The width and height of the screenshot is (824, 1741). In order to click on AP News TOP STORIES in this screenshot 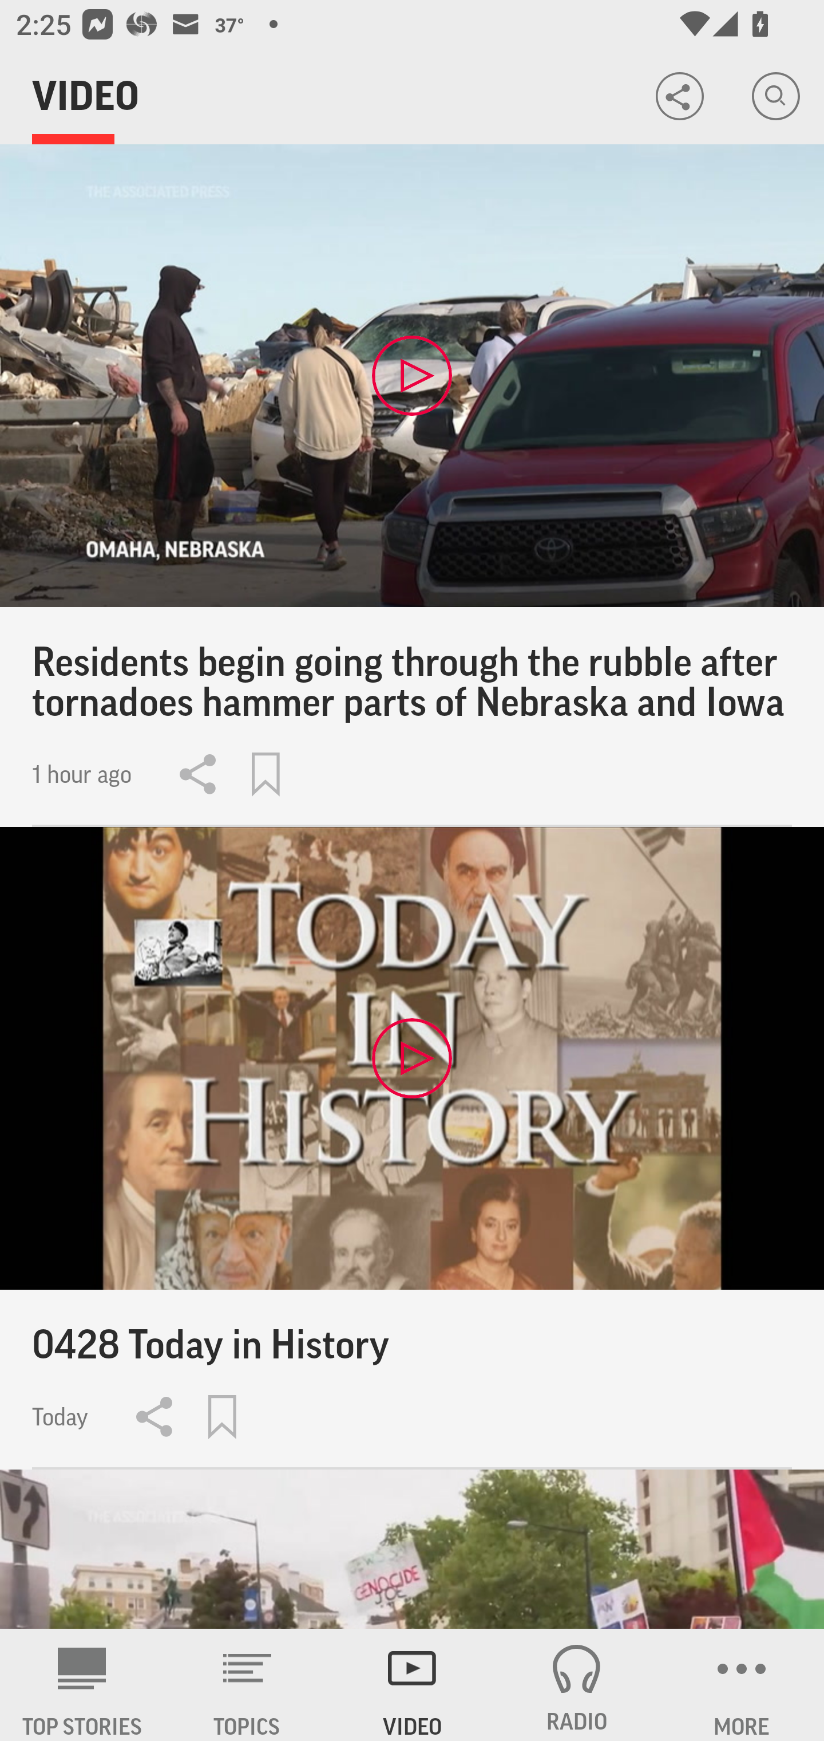, I will do `click(82, 1685)`.